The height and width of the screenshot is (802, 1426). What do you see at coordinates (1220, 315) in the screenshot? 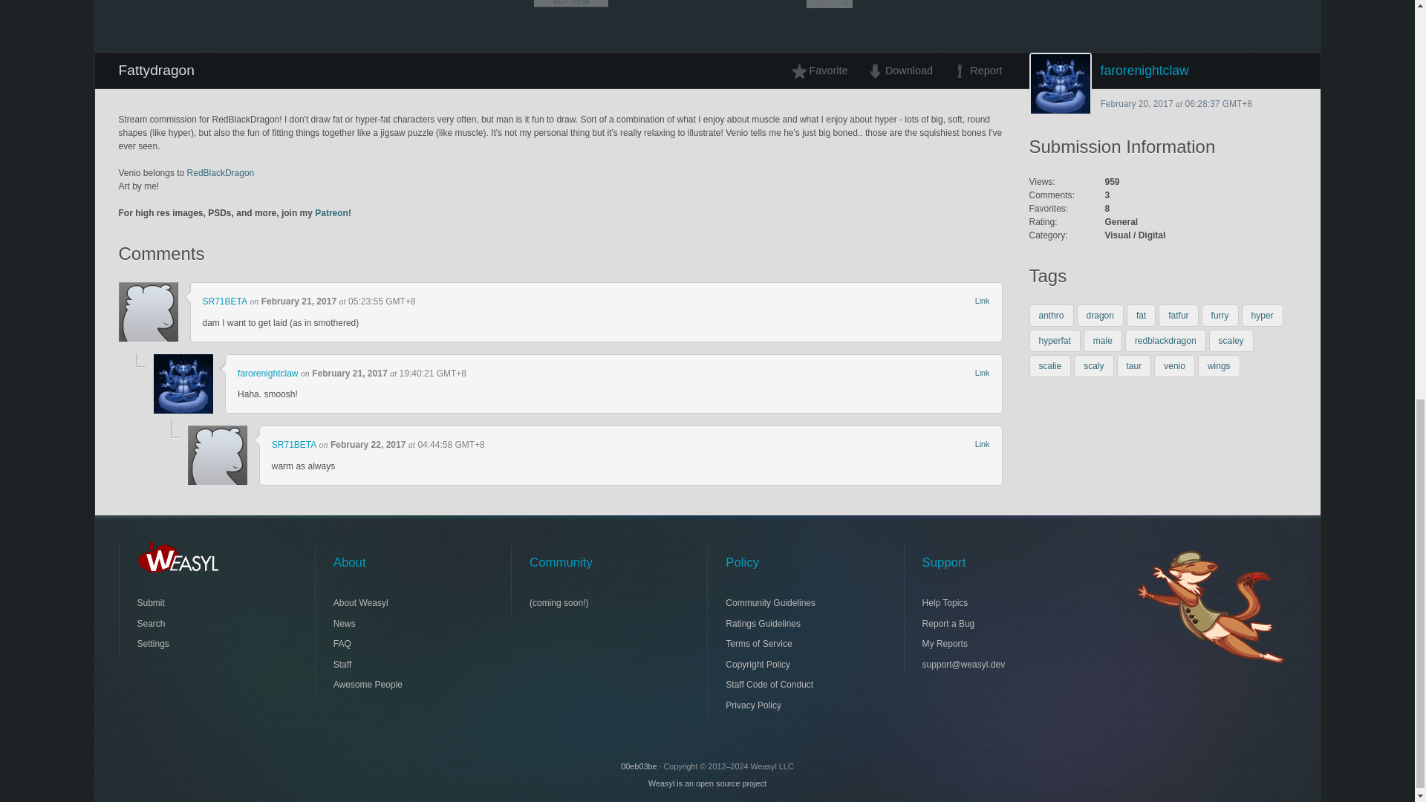
I see `furry` at bounding box center [1220, 315].